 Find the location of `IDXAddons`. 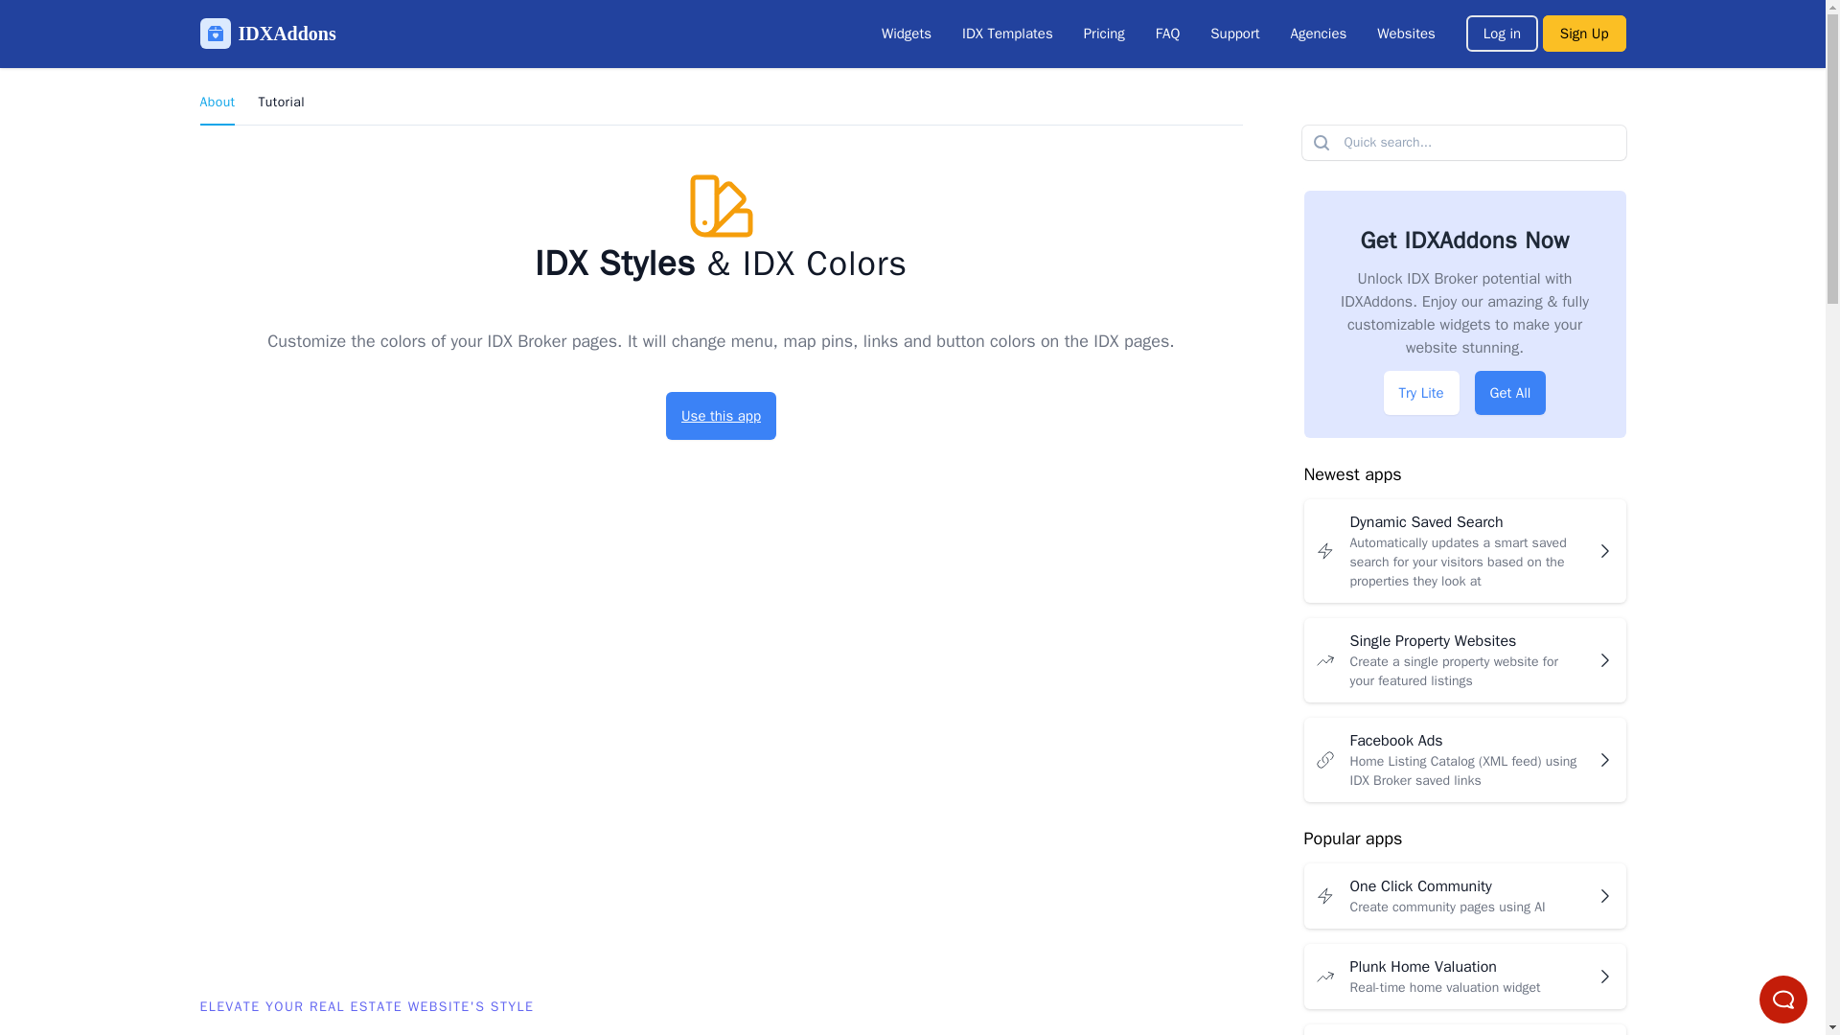

IDXAddons is located at coordinates (266, 33).